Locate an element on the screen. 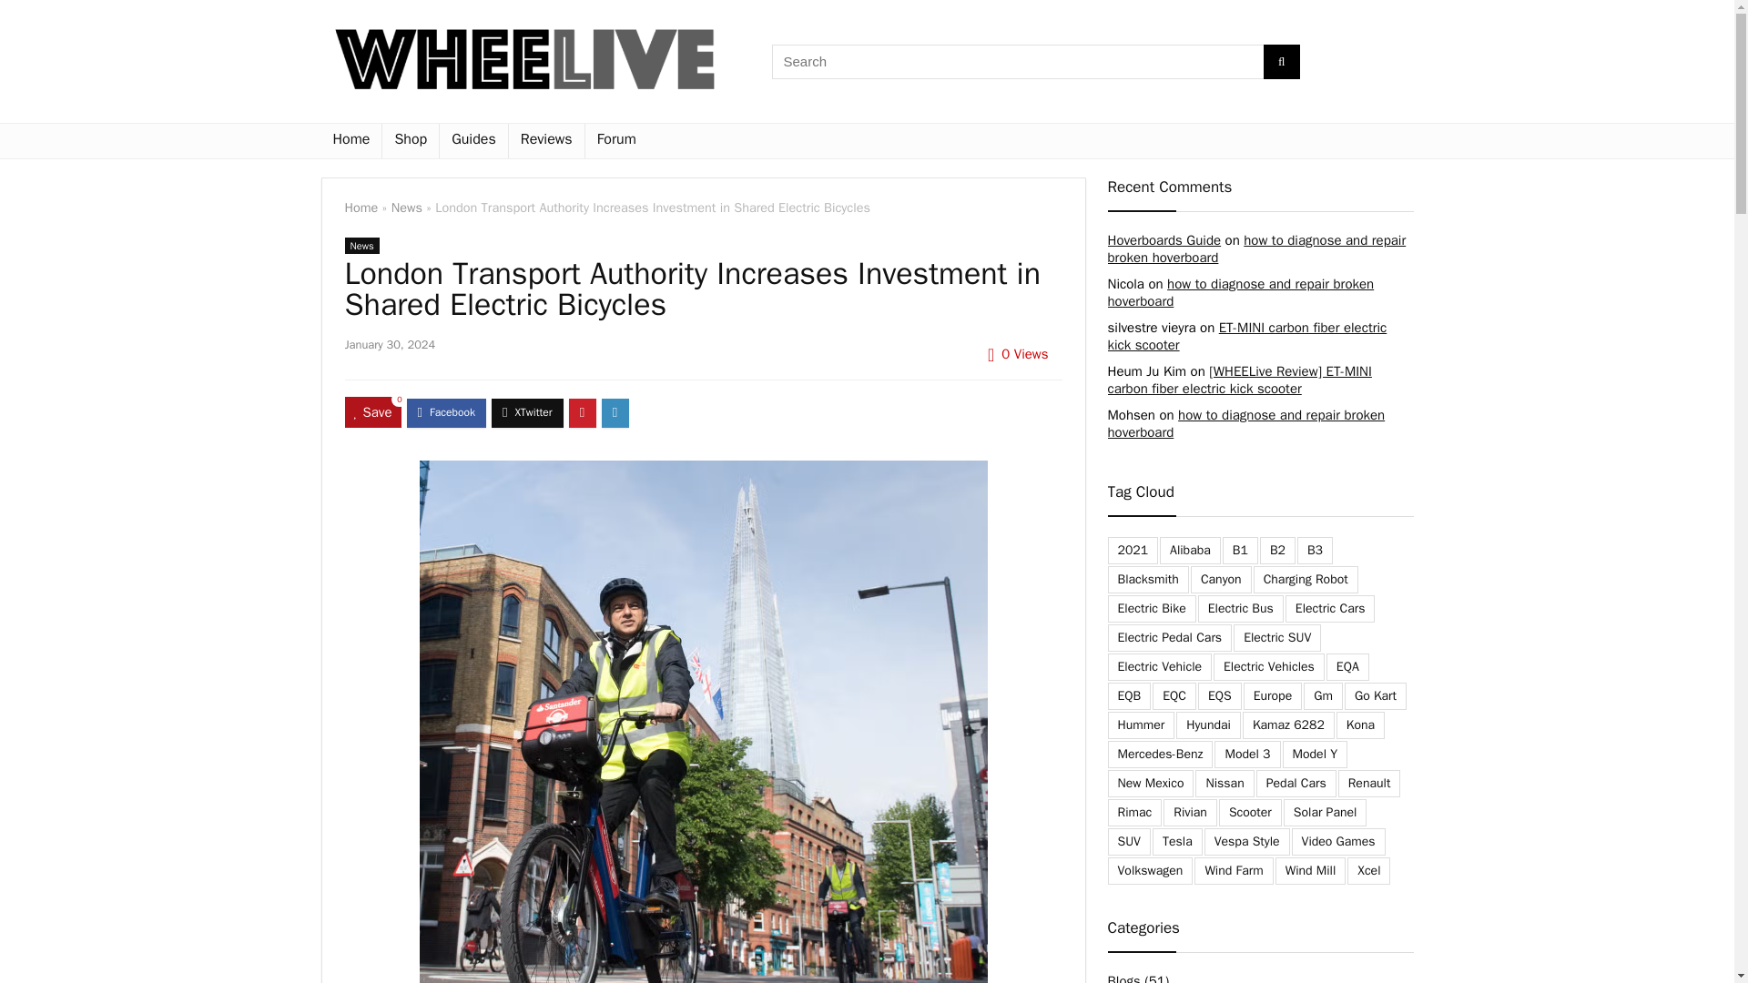 The width and height of the screenshot is (1748, 983). ET-MINI carbon fiber electric kick scooter is located at coordinates (1245, 336).